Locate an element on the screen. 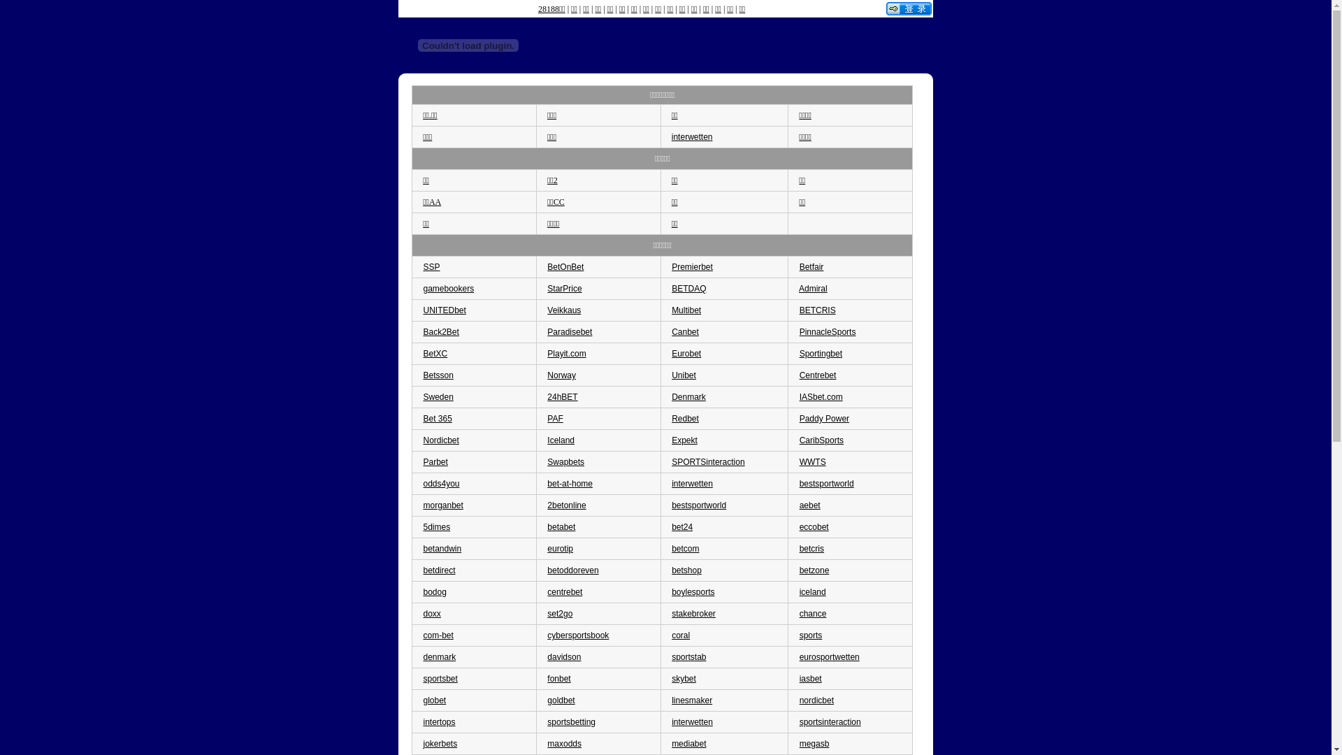  Veikkaus is located at coordinates (564, 310).